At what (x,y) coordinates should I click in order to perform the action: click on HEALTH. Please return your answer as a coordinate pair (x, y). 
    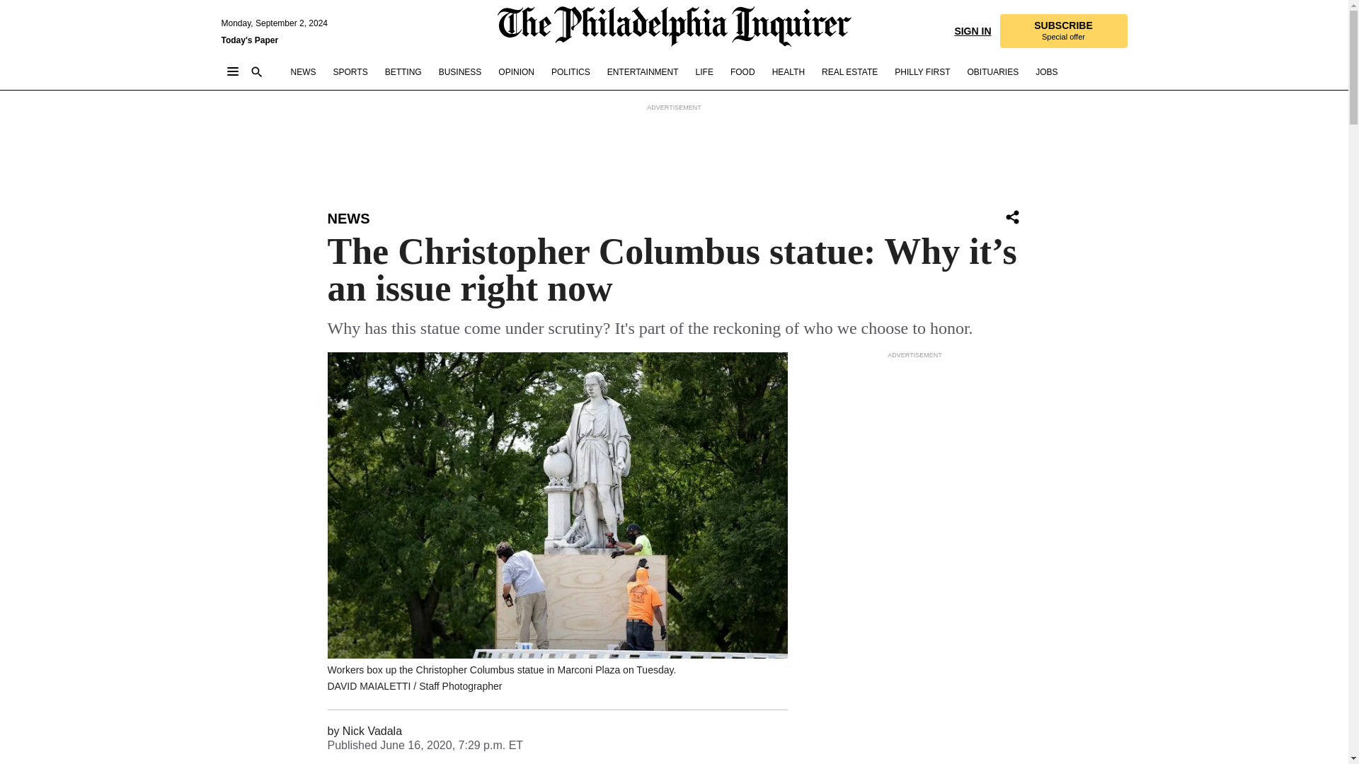
    Looking at the image, I should click on (788, 72).